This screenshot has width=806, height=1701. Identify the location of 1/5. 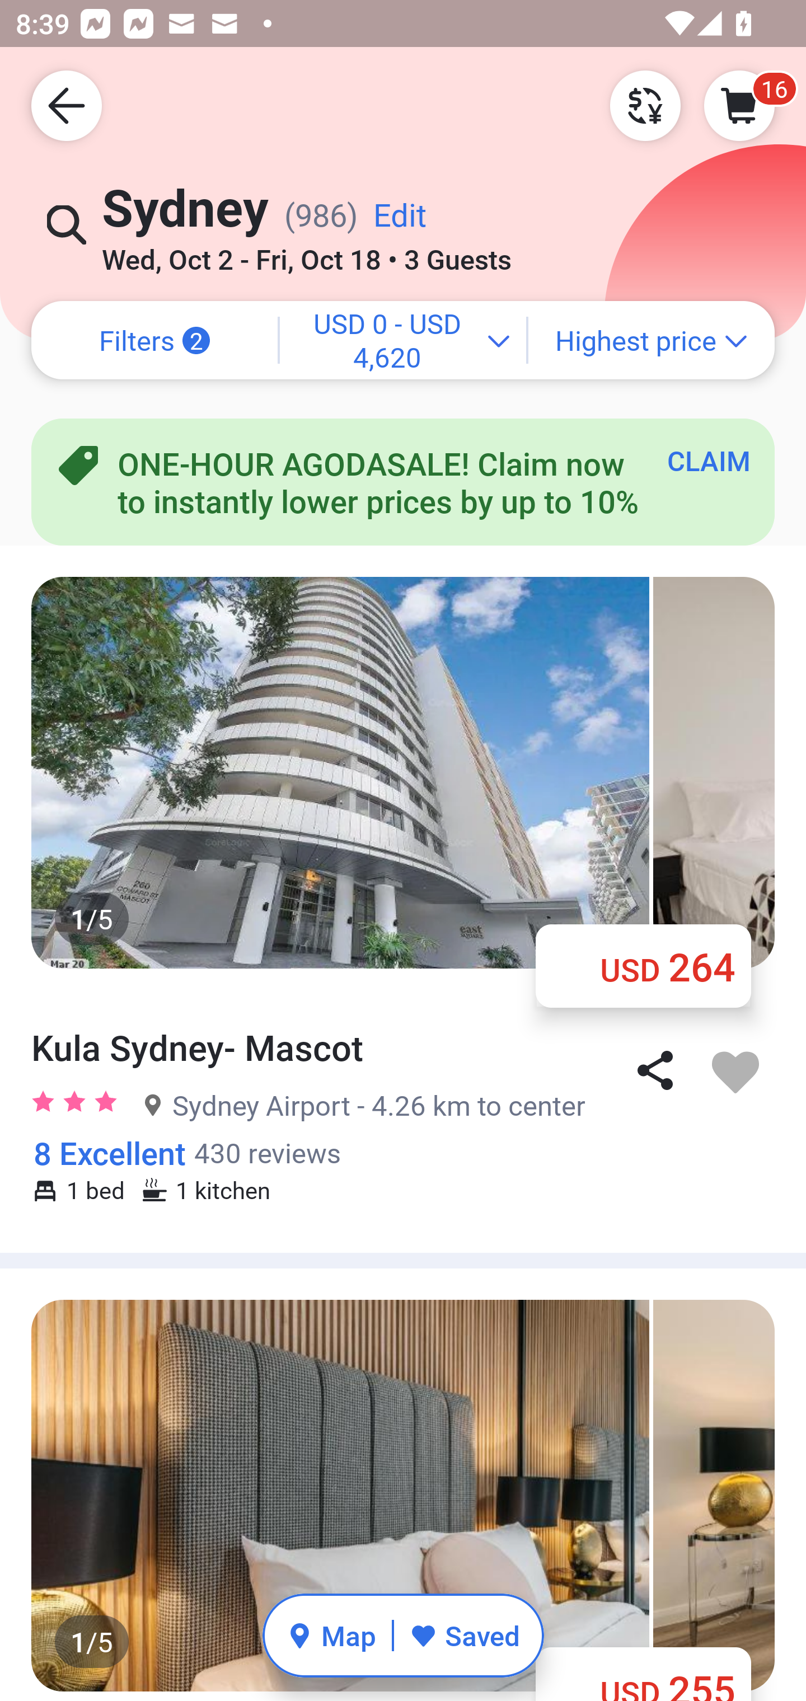
(403, 1495).